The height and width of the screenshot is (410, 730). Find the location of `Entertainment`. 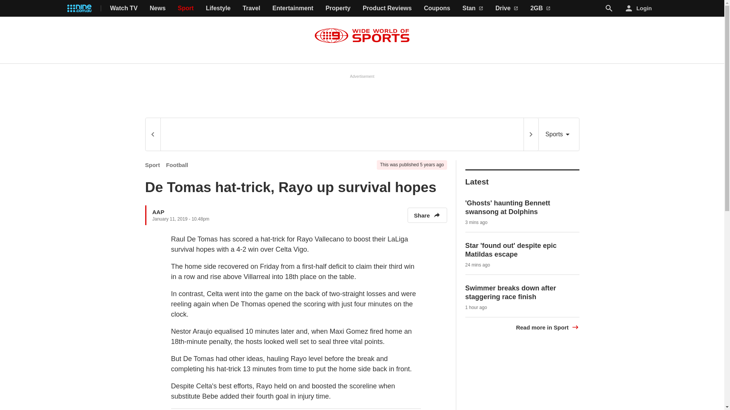

Entertainment is located at coordinates (293, 8).